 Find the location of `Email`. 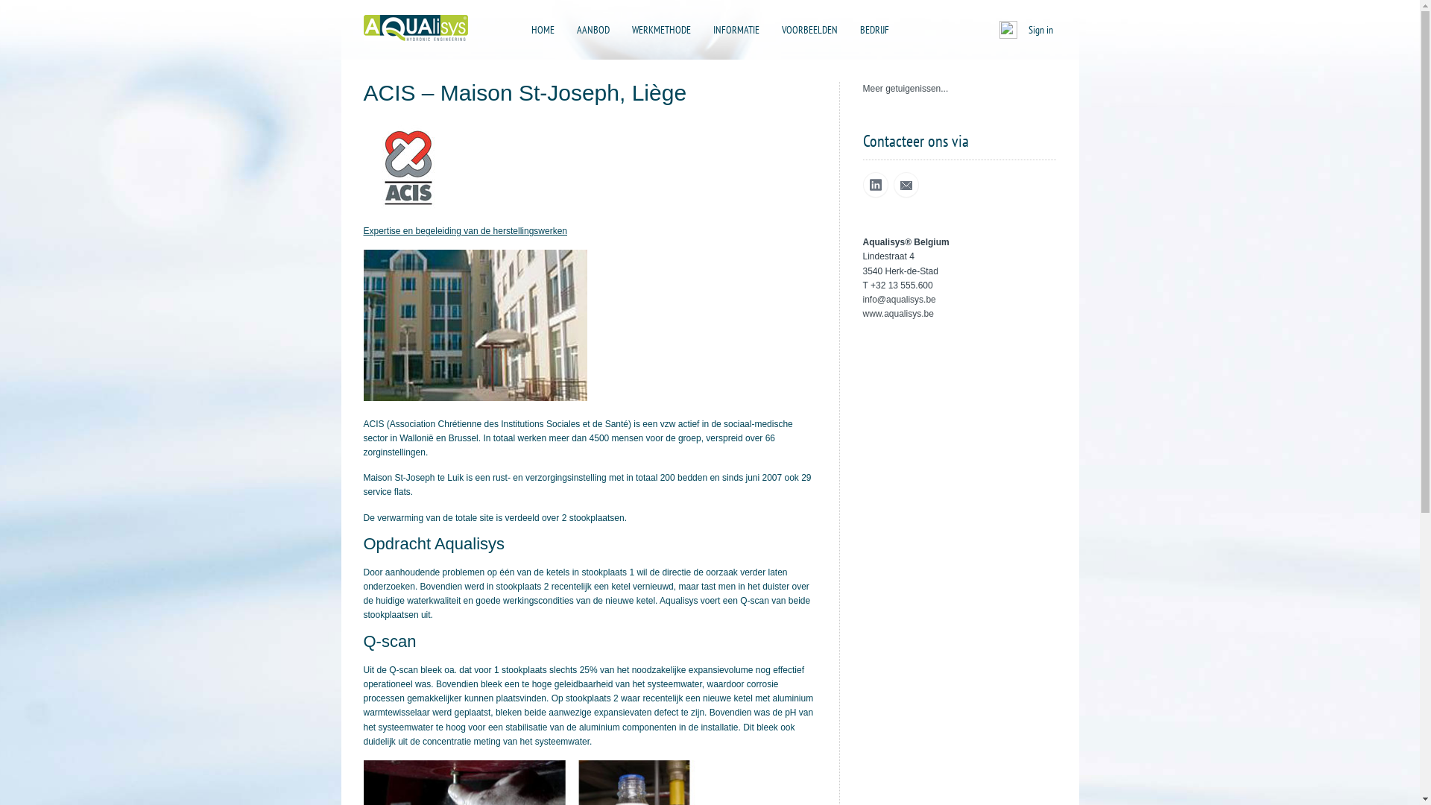

Email is located at coordinates (906, 185).